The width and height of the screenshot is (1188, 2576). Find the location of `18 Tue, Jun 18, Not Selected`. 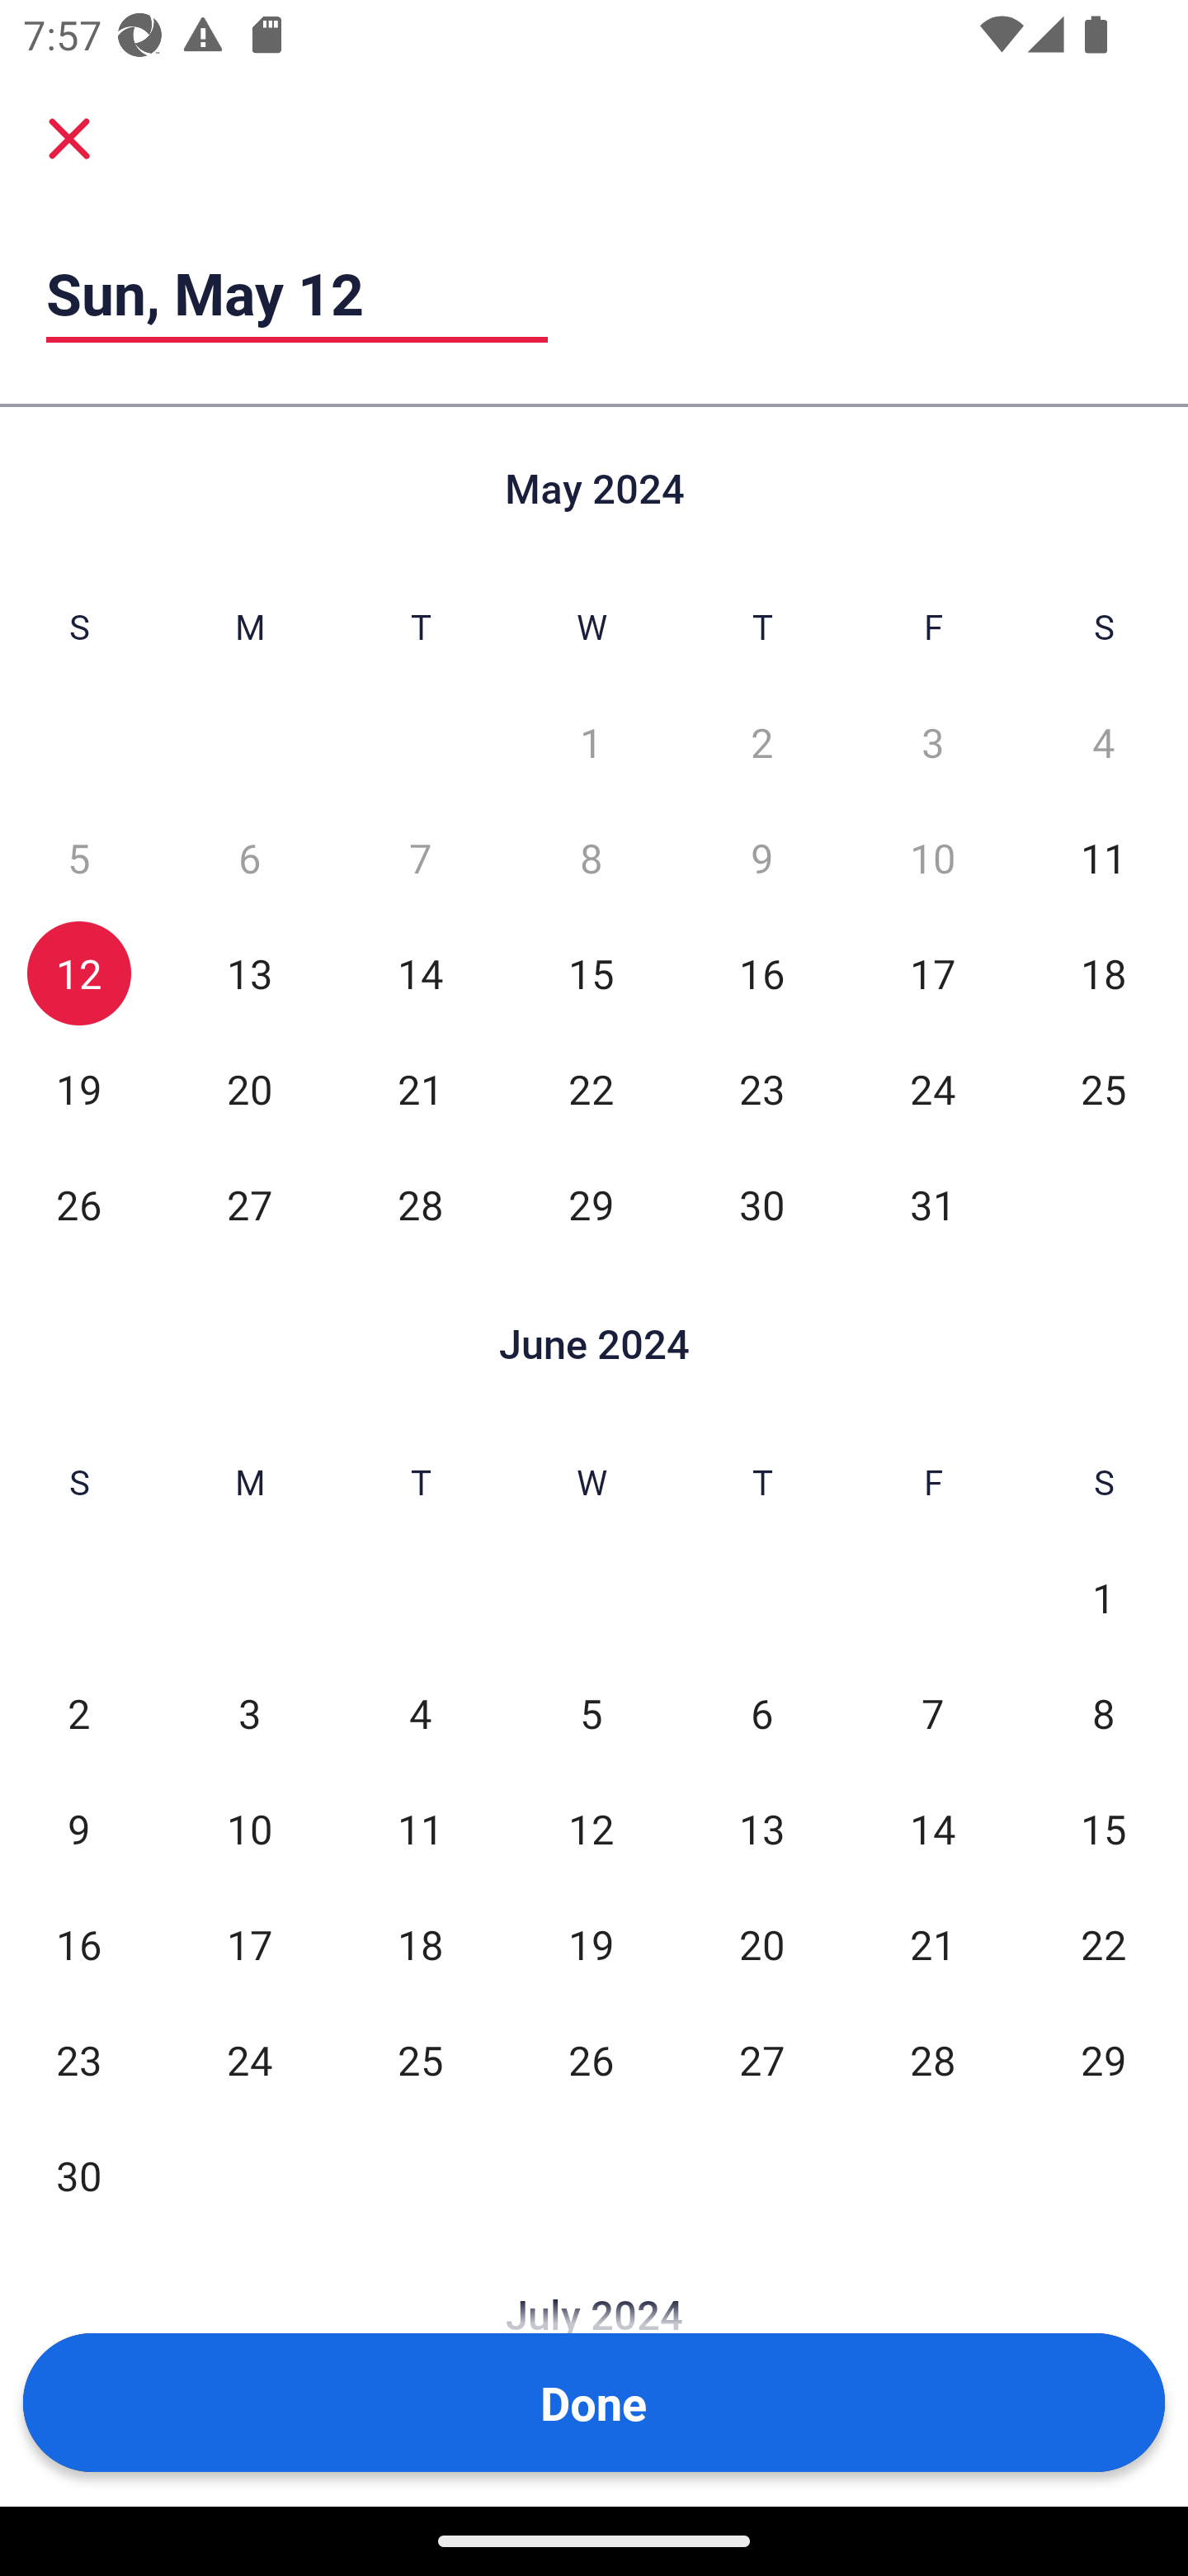

18 Tue, Jun 18, Not Selected is located at coordinates (421, 1944).